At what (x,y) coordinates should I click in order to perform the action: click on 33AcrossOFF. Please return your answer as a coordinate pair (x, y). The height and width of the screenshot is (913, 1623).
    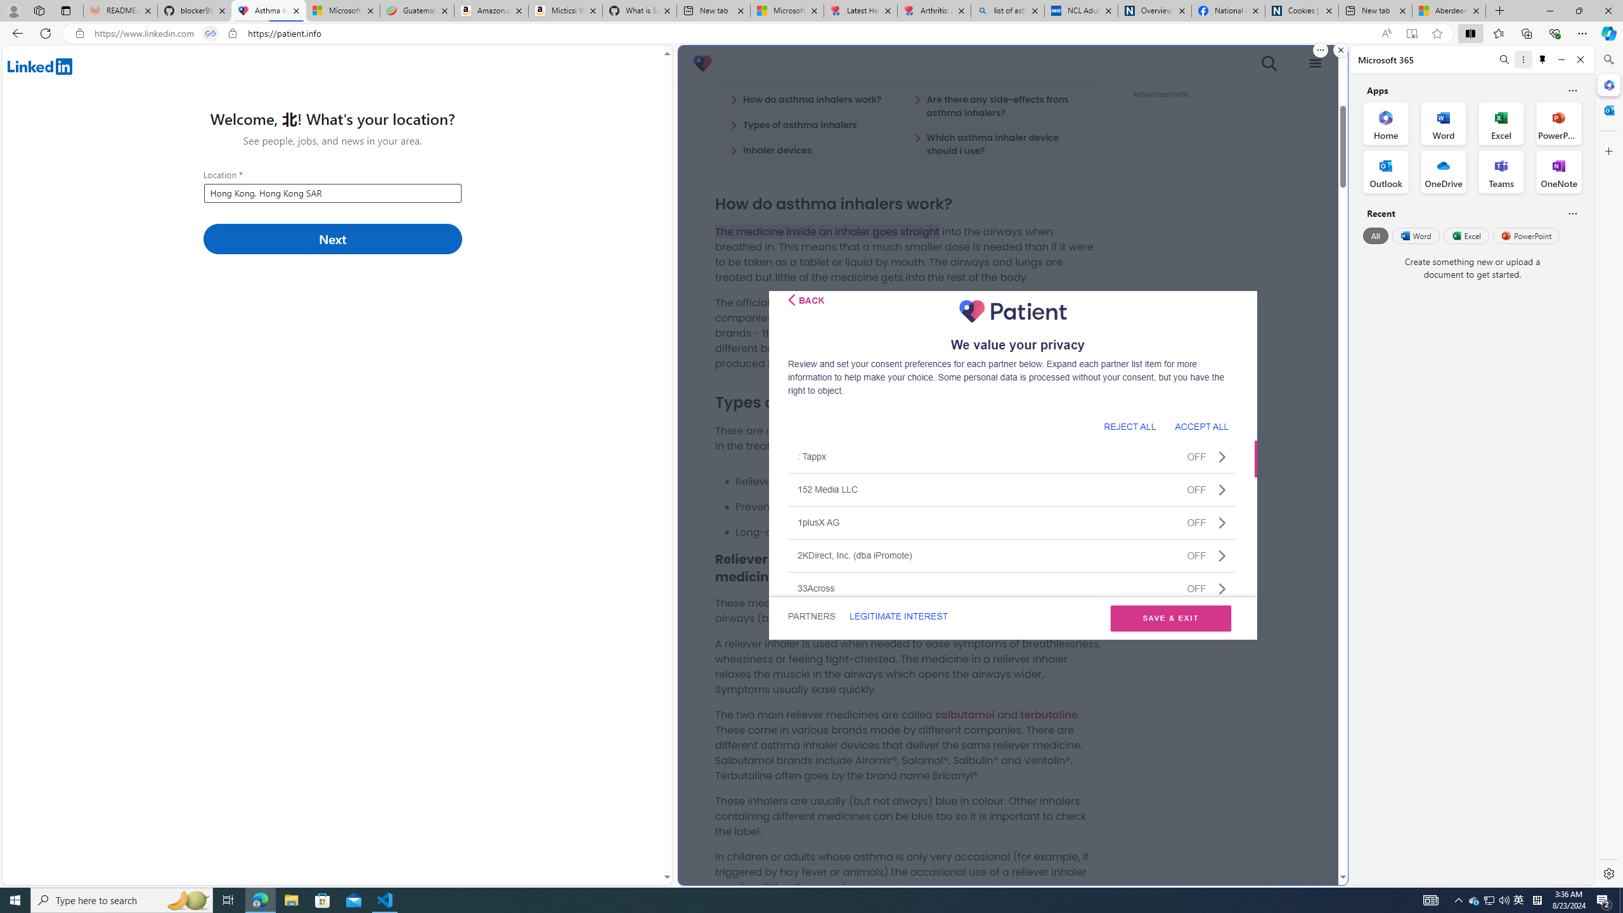
    Looking at the image, I should click on (1012, 588).